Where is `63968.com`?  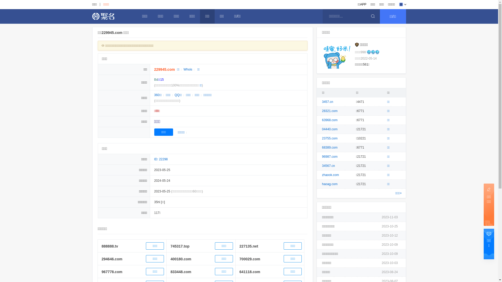
63968.com is located at coordinates (330, 120).